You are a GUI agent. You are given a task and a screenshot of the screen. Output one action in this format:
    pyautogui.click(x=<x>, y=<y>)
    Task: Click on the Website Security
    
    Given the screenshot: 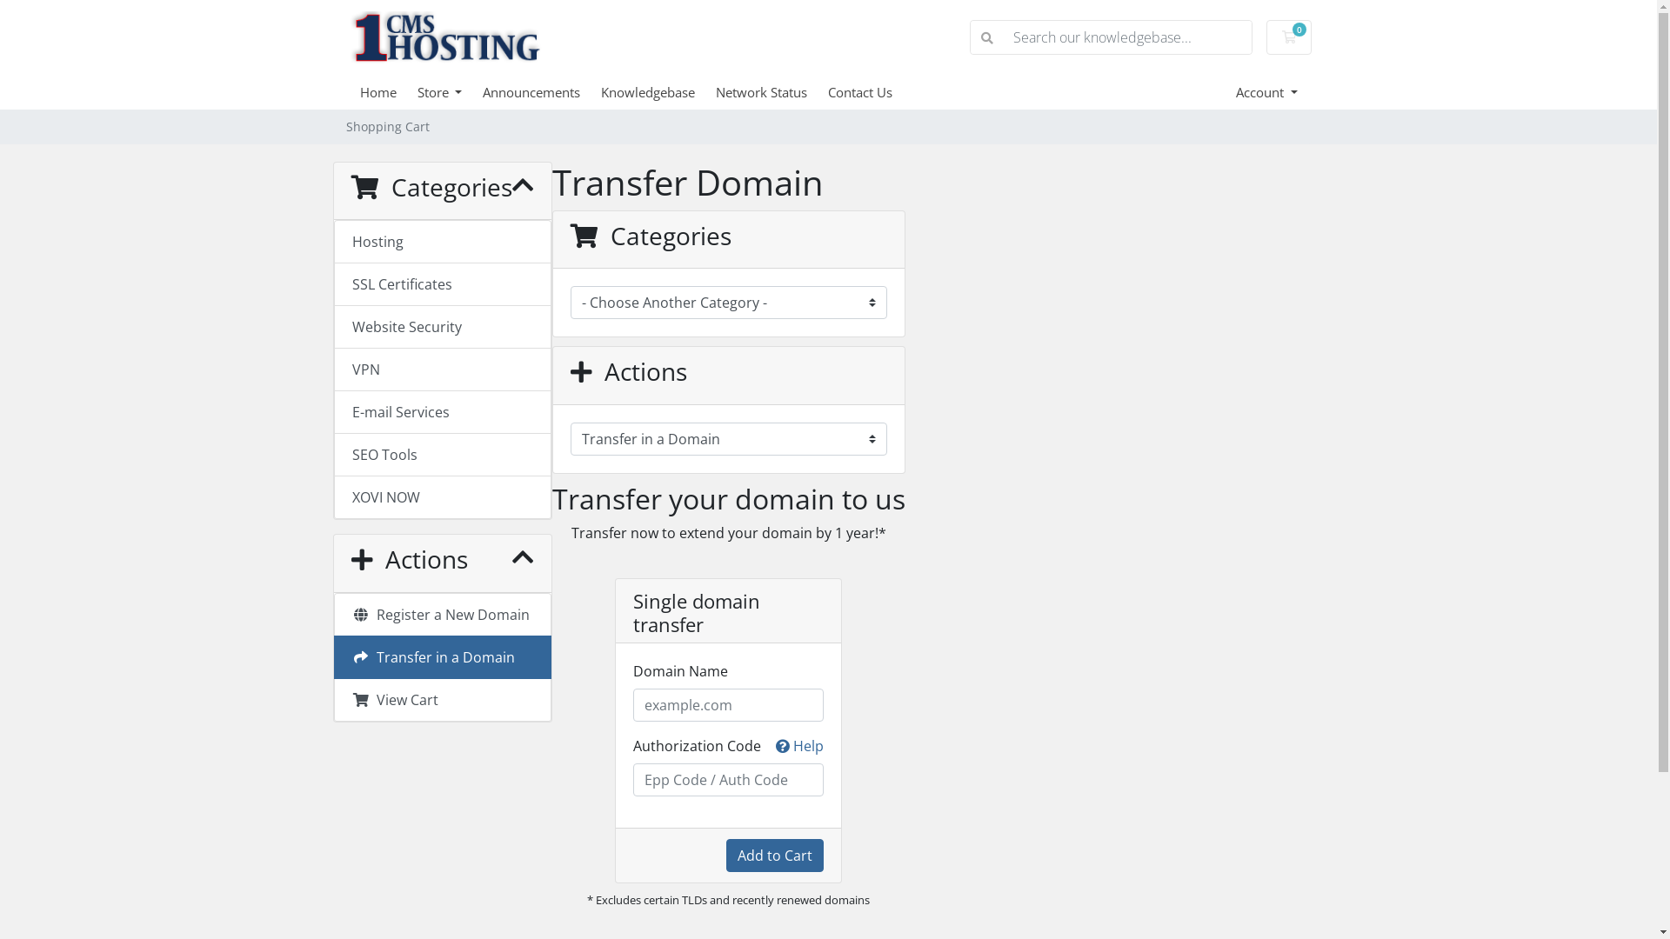 What is the action you would take?
    pyautogui.click(x=443, y=327)
    